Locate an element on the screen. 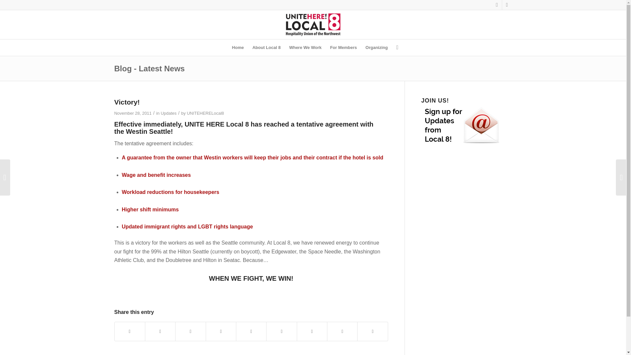 The image size is (631, 355). X is located at coordinates (497, 5).